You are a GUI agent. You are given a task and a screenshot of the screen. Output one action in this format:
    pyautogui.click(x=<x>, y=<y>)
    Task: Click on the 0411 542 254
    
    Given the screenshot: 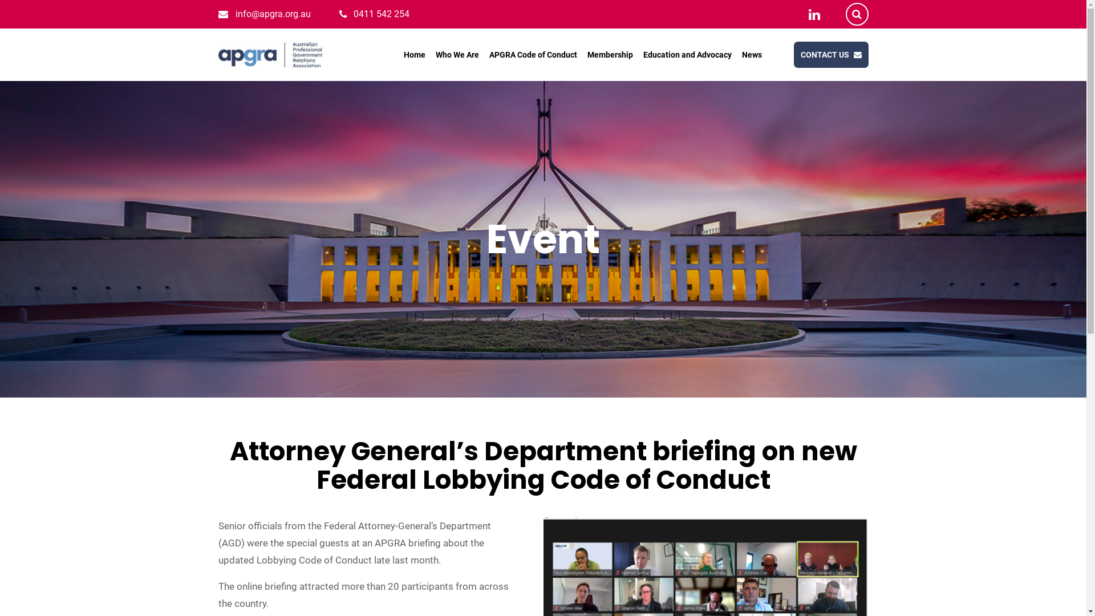 What is the action you would take?
    pyautogui.click(x=382, y=14)
    